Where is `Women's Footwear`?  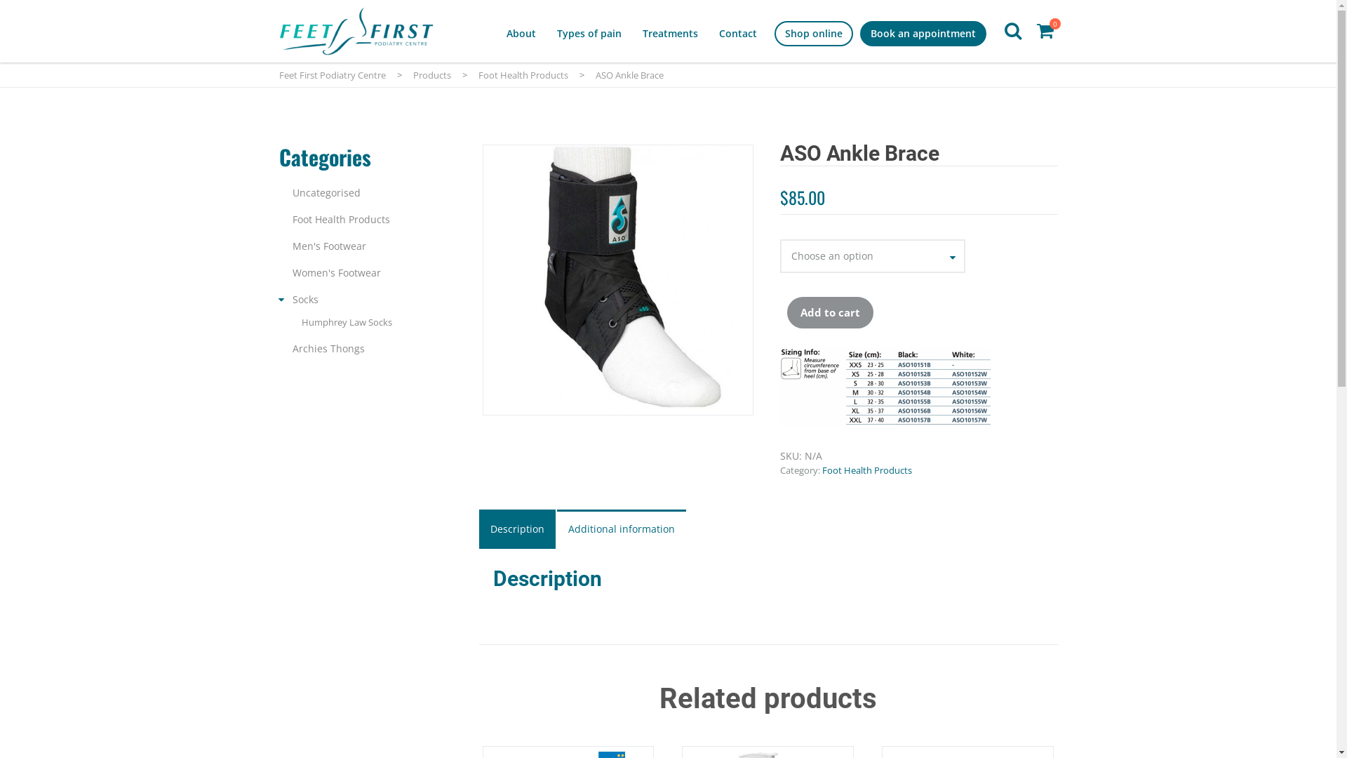 Women's Footwear is located at coordinates (336, 272).